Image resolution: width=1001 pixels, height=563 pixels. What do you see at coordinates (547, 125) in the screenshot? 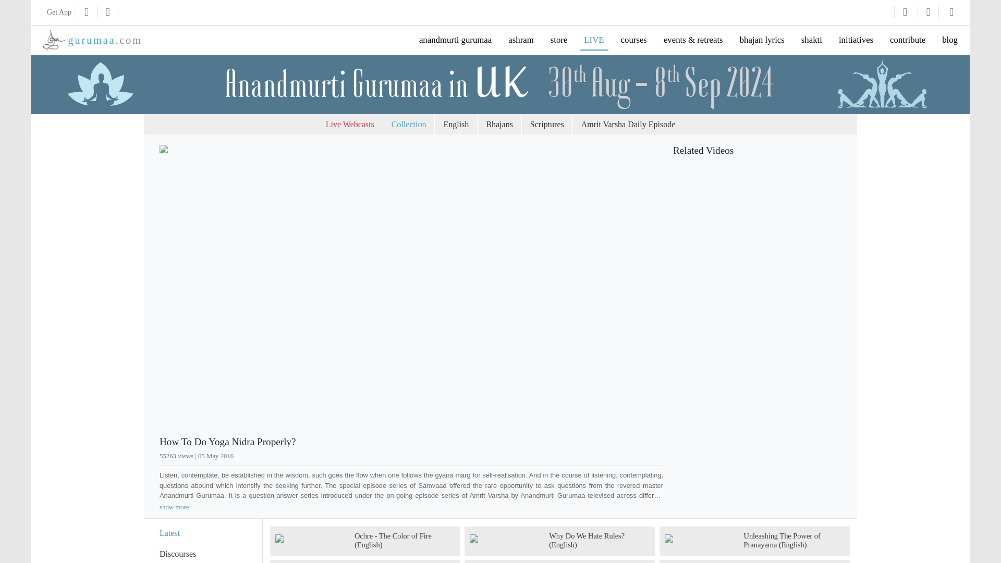
I see `Scriptures` at bounding box center [547, 125].